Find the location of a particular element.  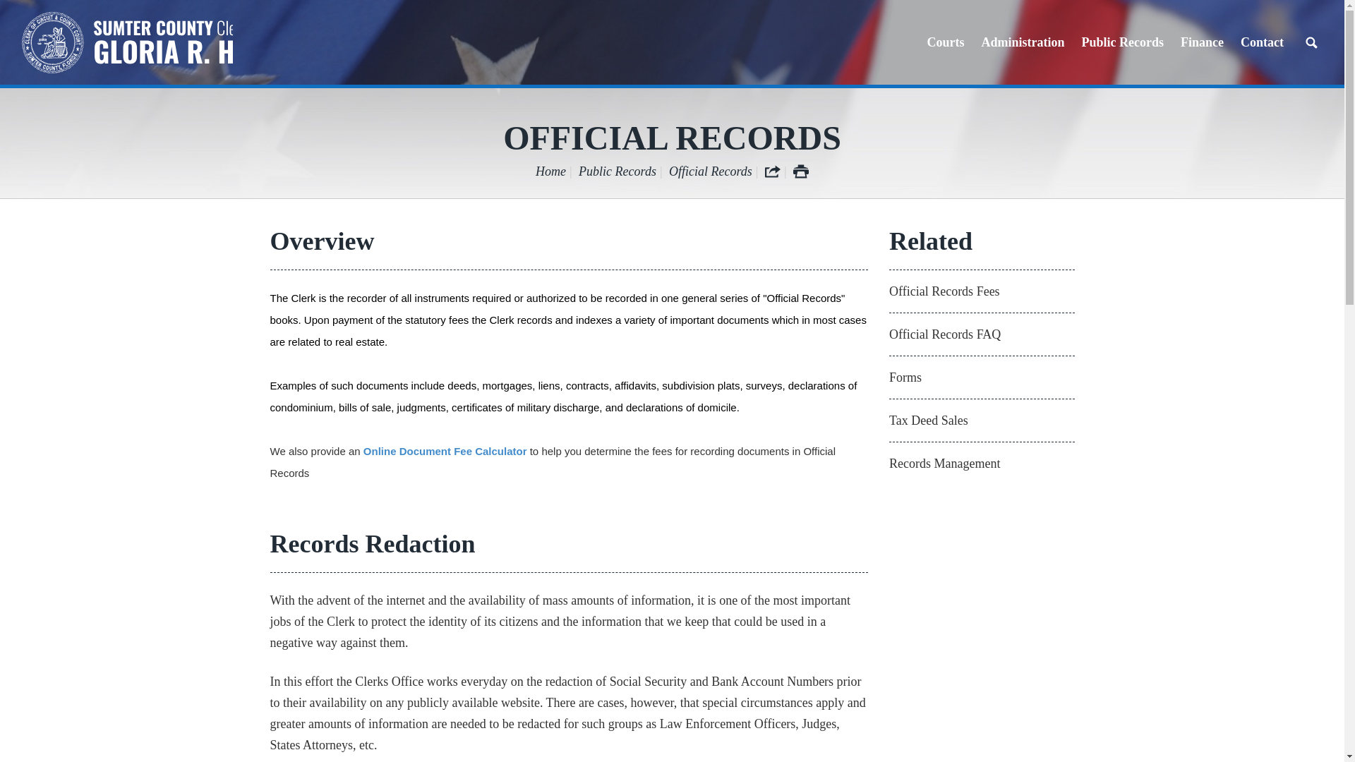

SUMTER COUNTY CLERK OF COURTS is located at coordinates (127, 42).